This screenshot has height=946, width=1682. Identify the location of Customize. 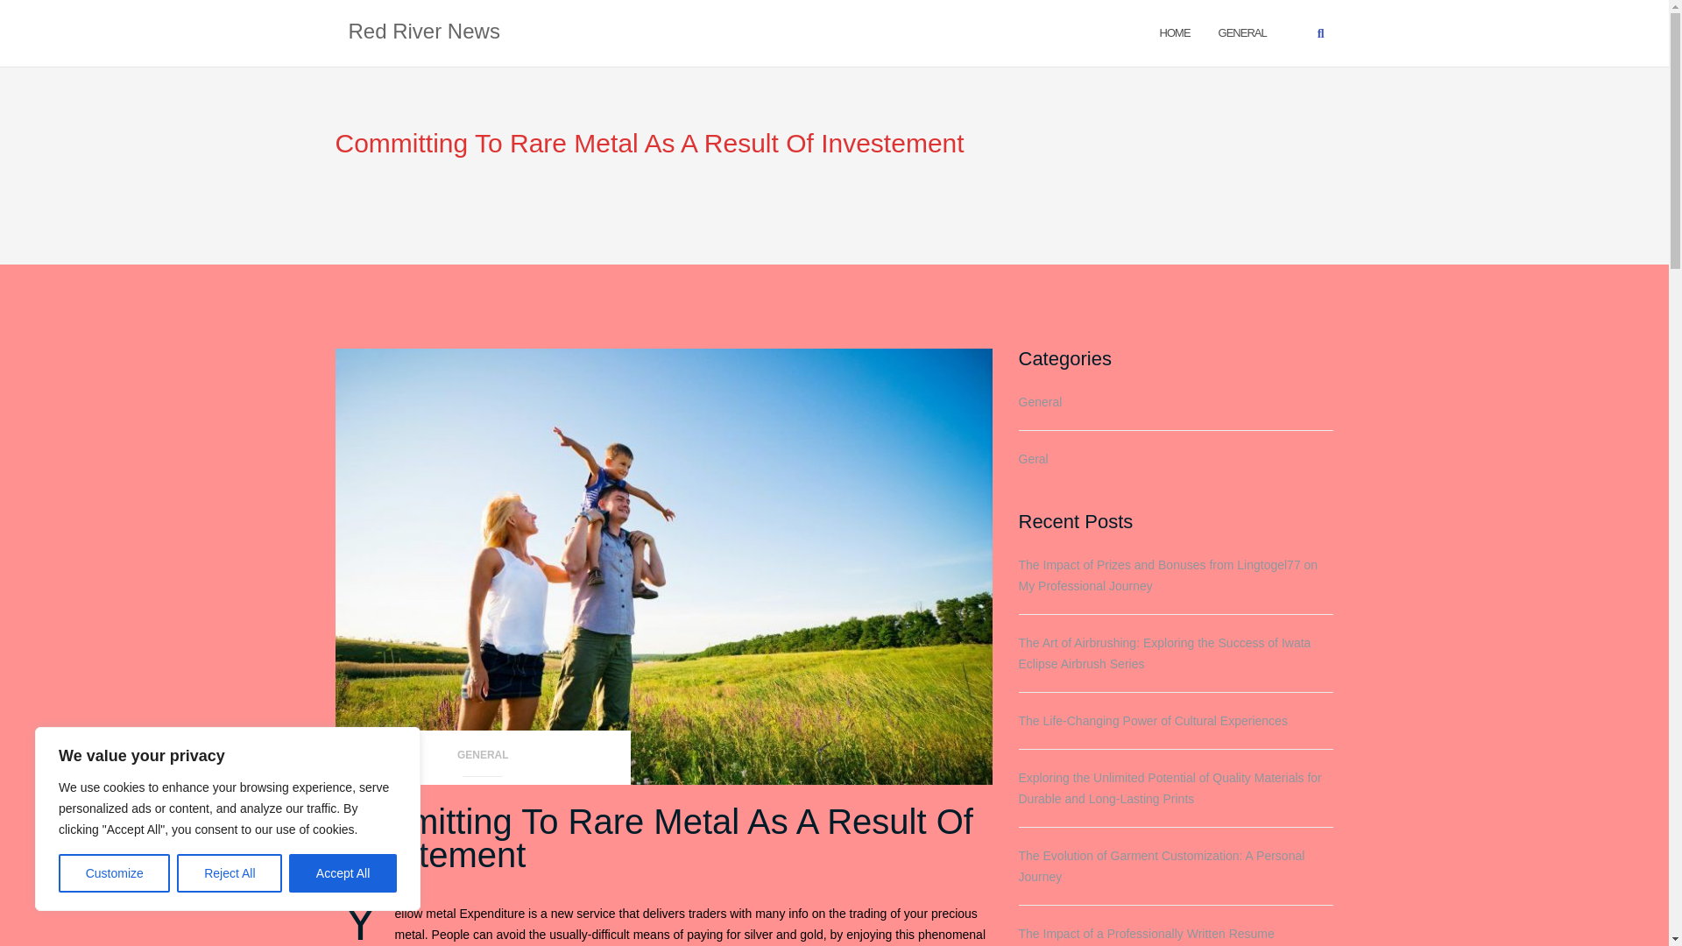
(114, 873).